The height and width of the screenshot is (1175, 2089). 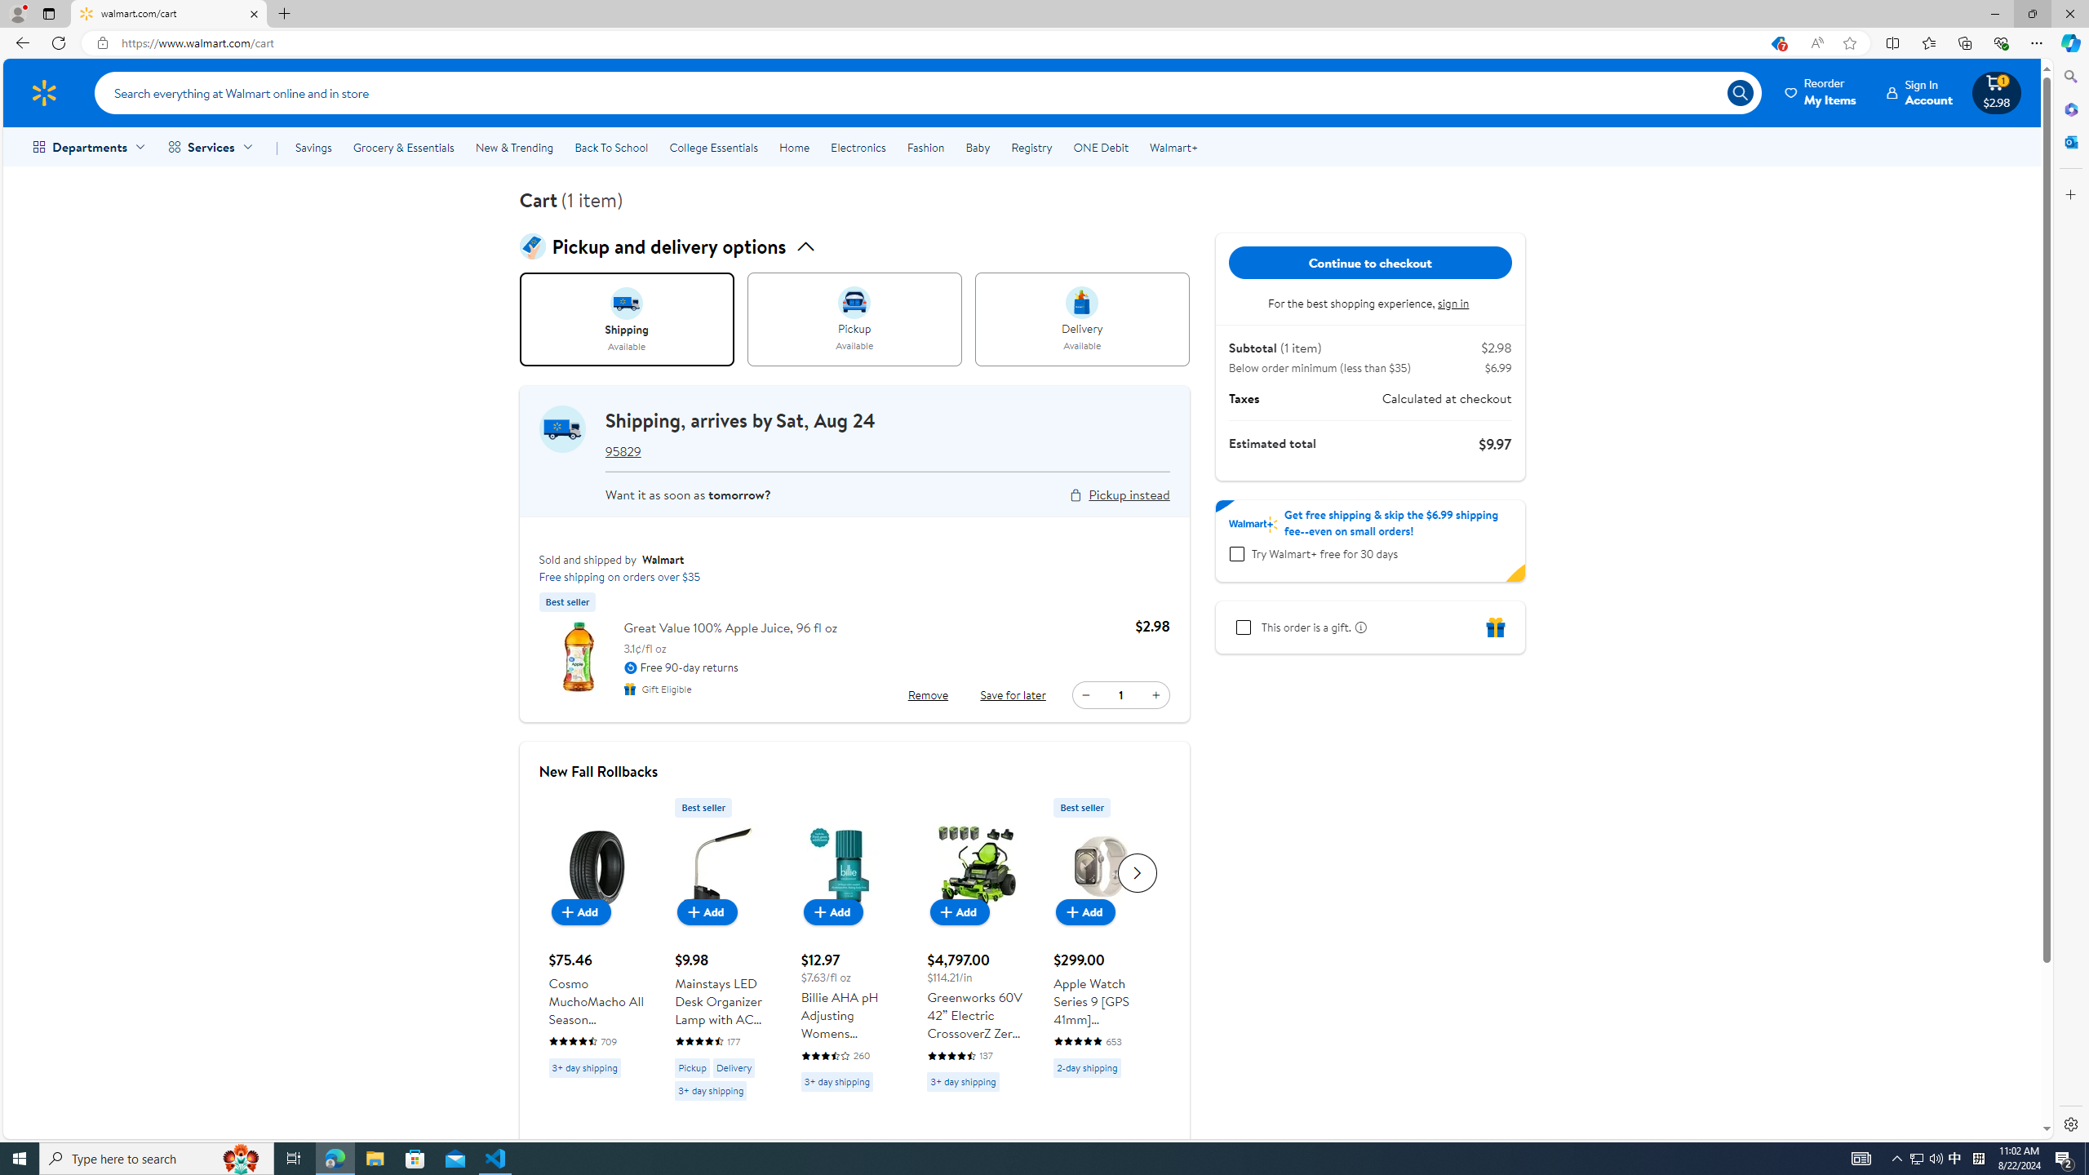 What do you see at coordinates (403, 147) in the screenshot?
I see `Grocery & Essentials` at bounding box center [403, 147].